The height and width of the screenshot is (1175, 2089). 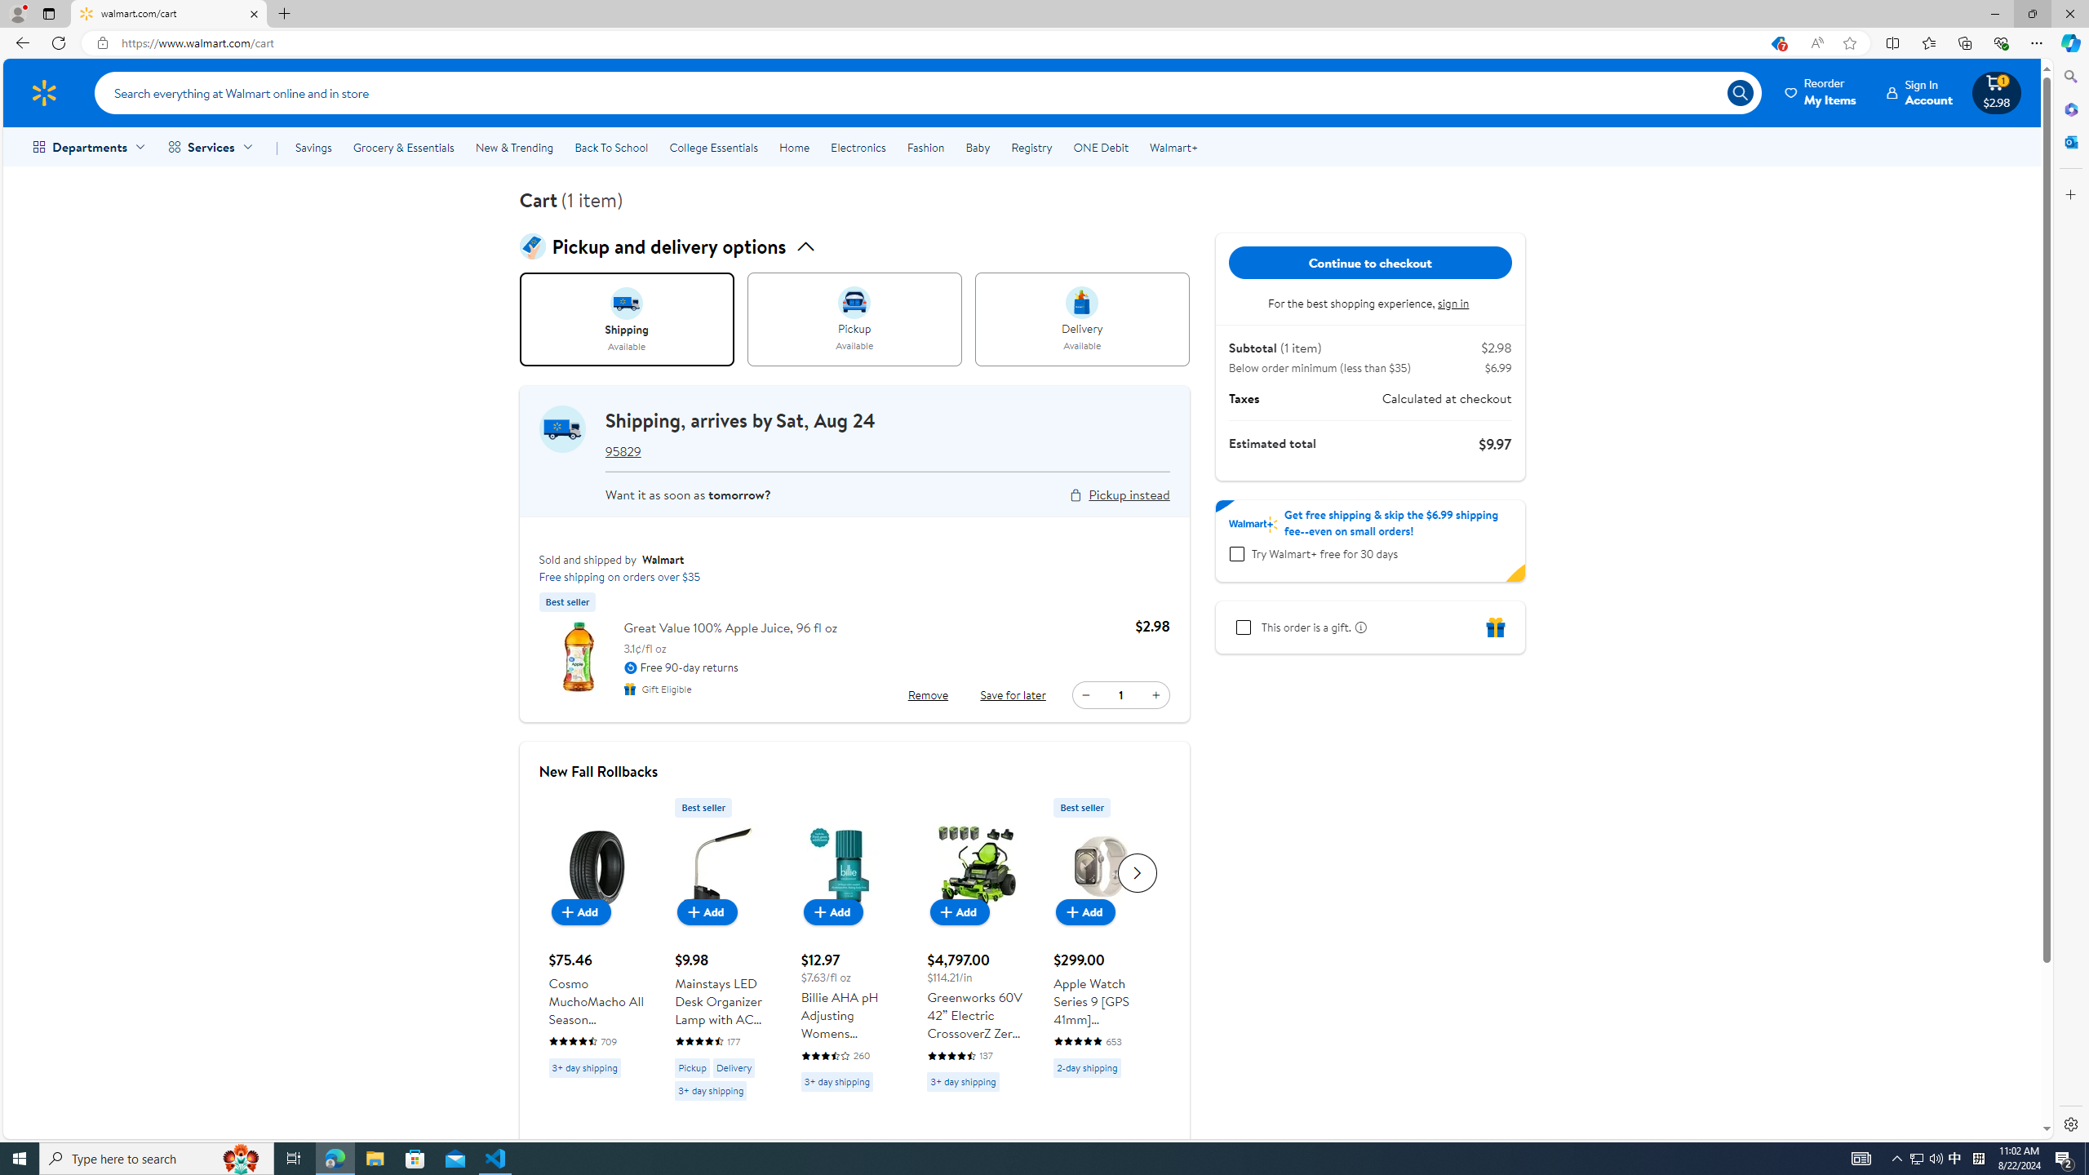 What do you see at coordinates (403, 147) in the screenshot?
I see `Grocery & Essentials` at bounding box center [403, 147].